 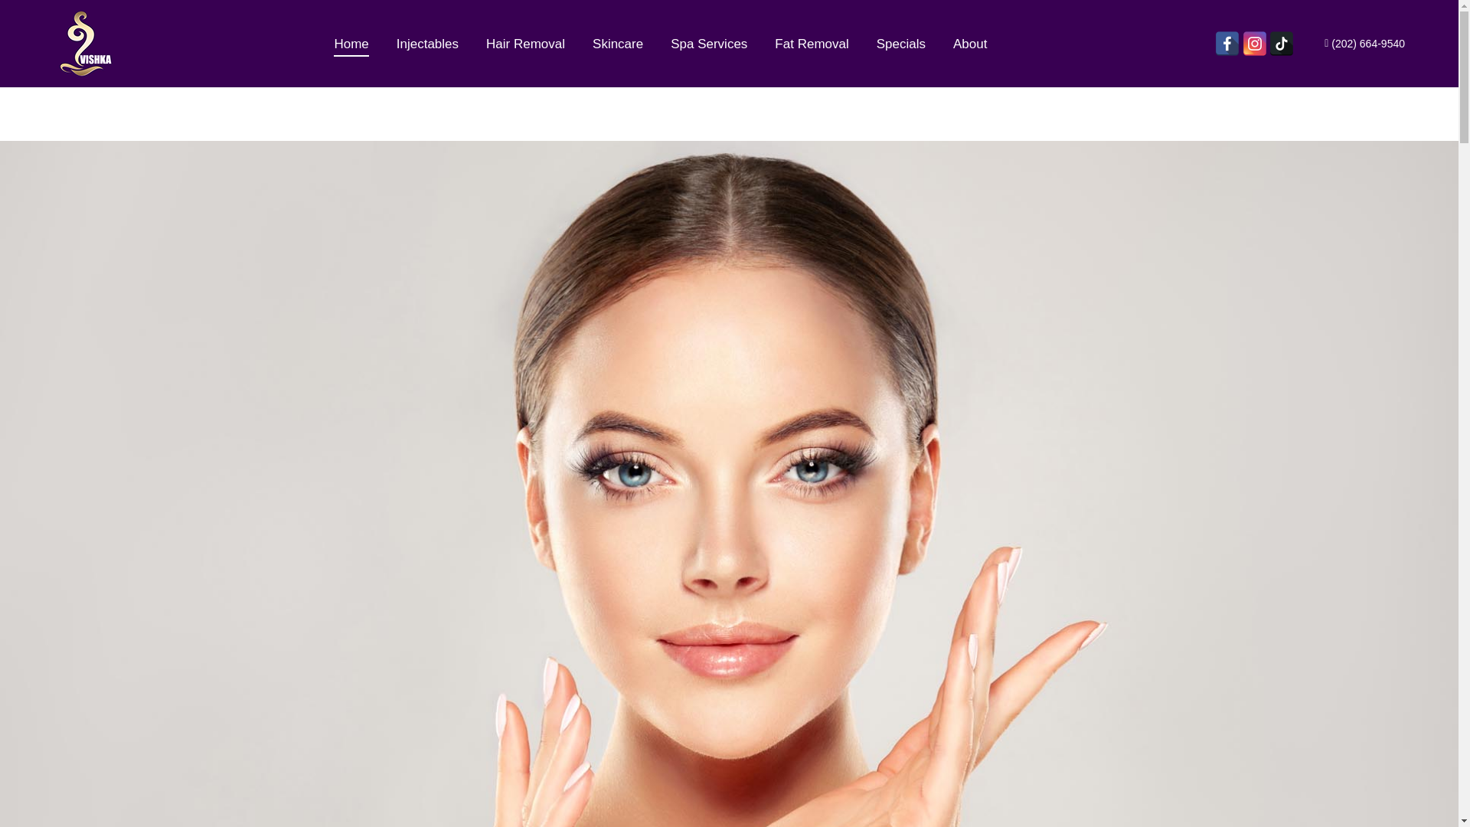 I want to click on Spa Services, so click(x=708, y=44).